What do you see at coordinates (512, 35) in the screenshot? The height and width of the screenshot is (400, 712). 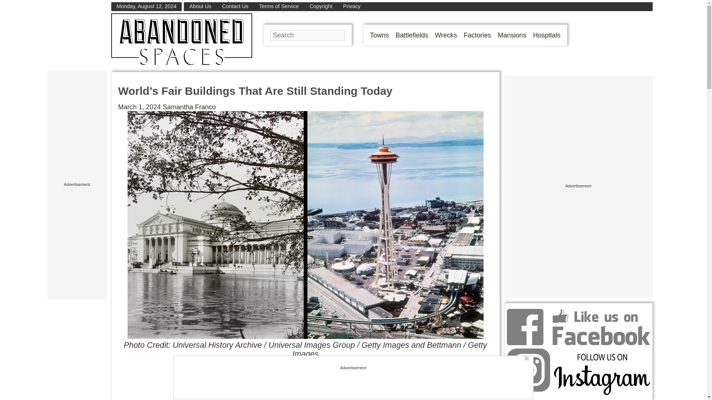 I see `Mansions` at bounding box center [512, 35].